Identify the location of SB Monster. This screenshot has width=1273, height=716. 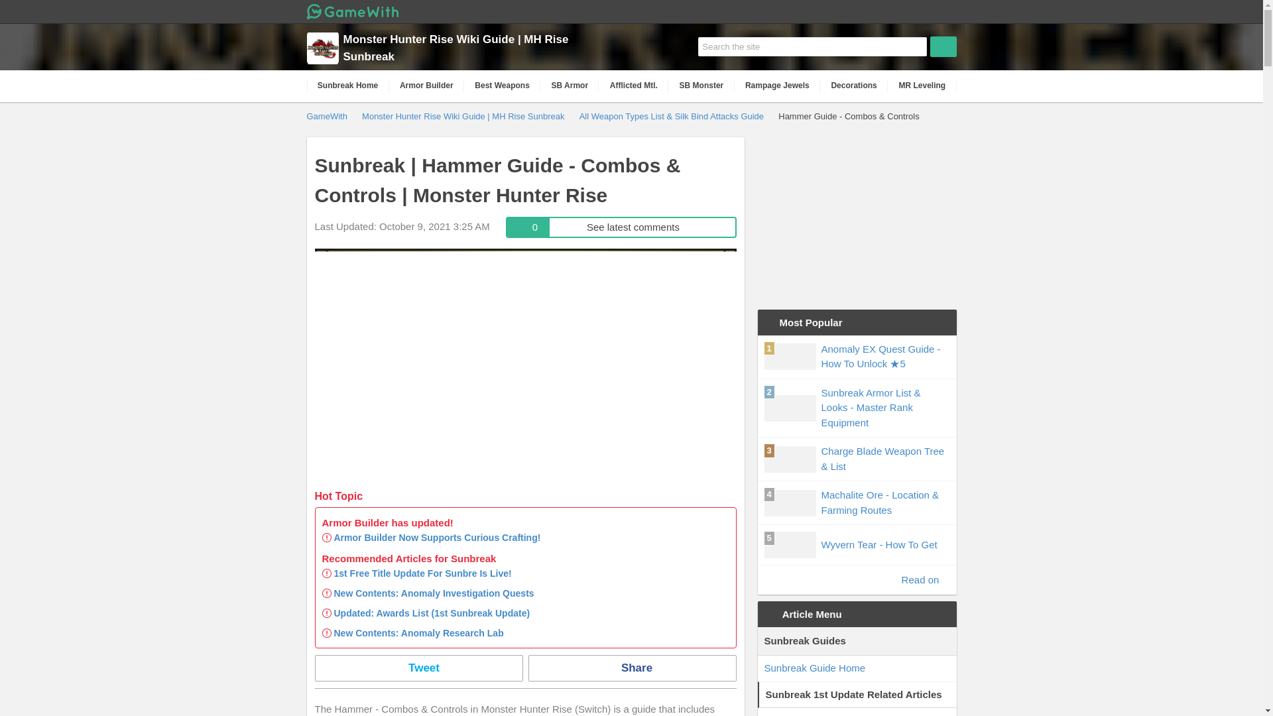
(701, 86).